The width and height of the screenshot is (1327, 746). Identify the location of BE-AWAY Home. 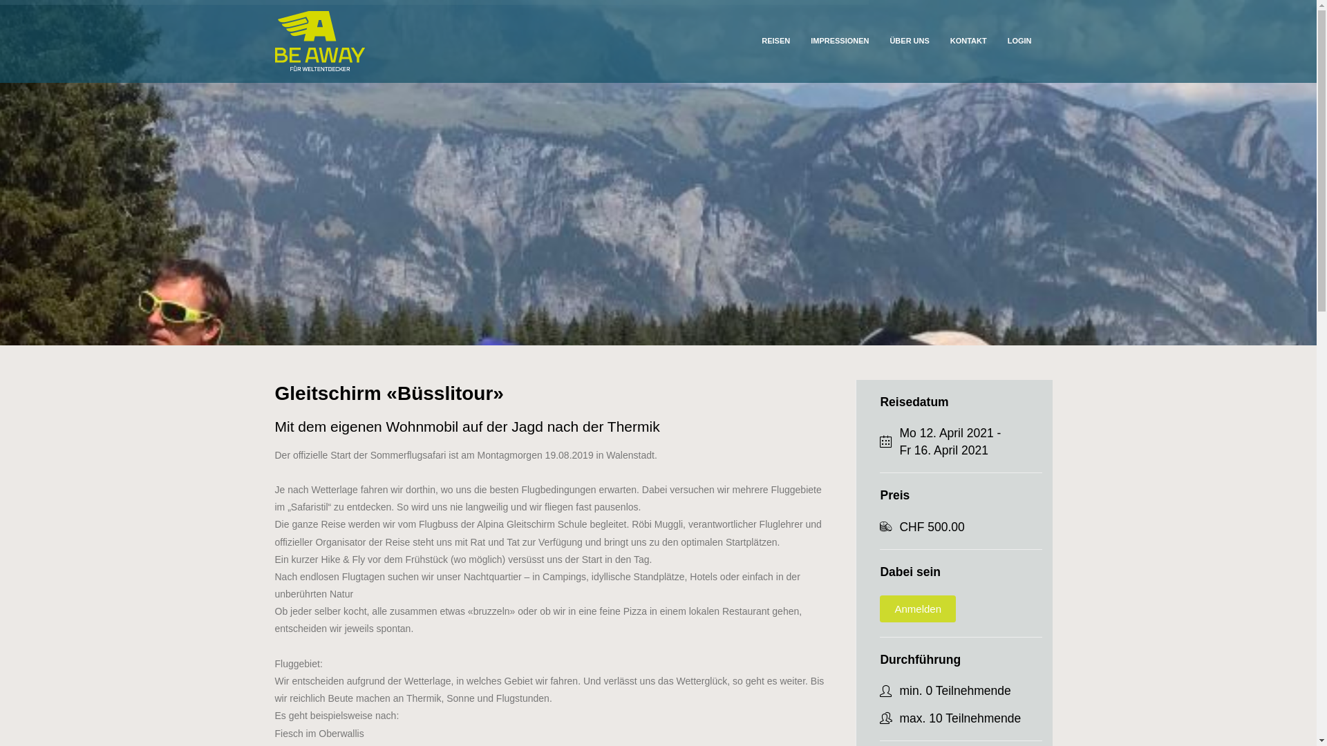
(320, 41).